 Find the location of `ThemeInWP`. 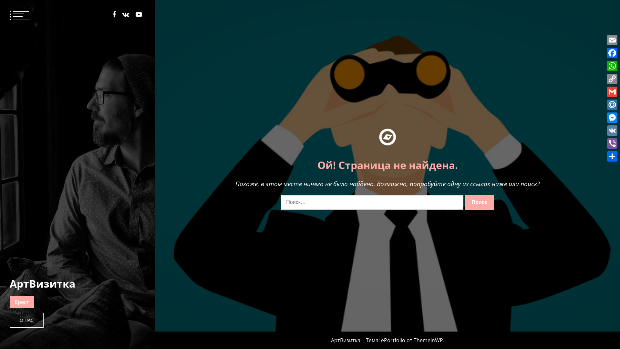

ThemeInWP is located at coordinates (428, 340).